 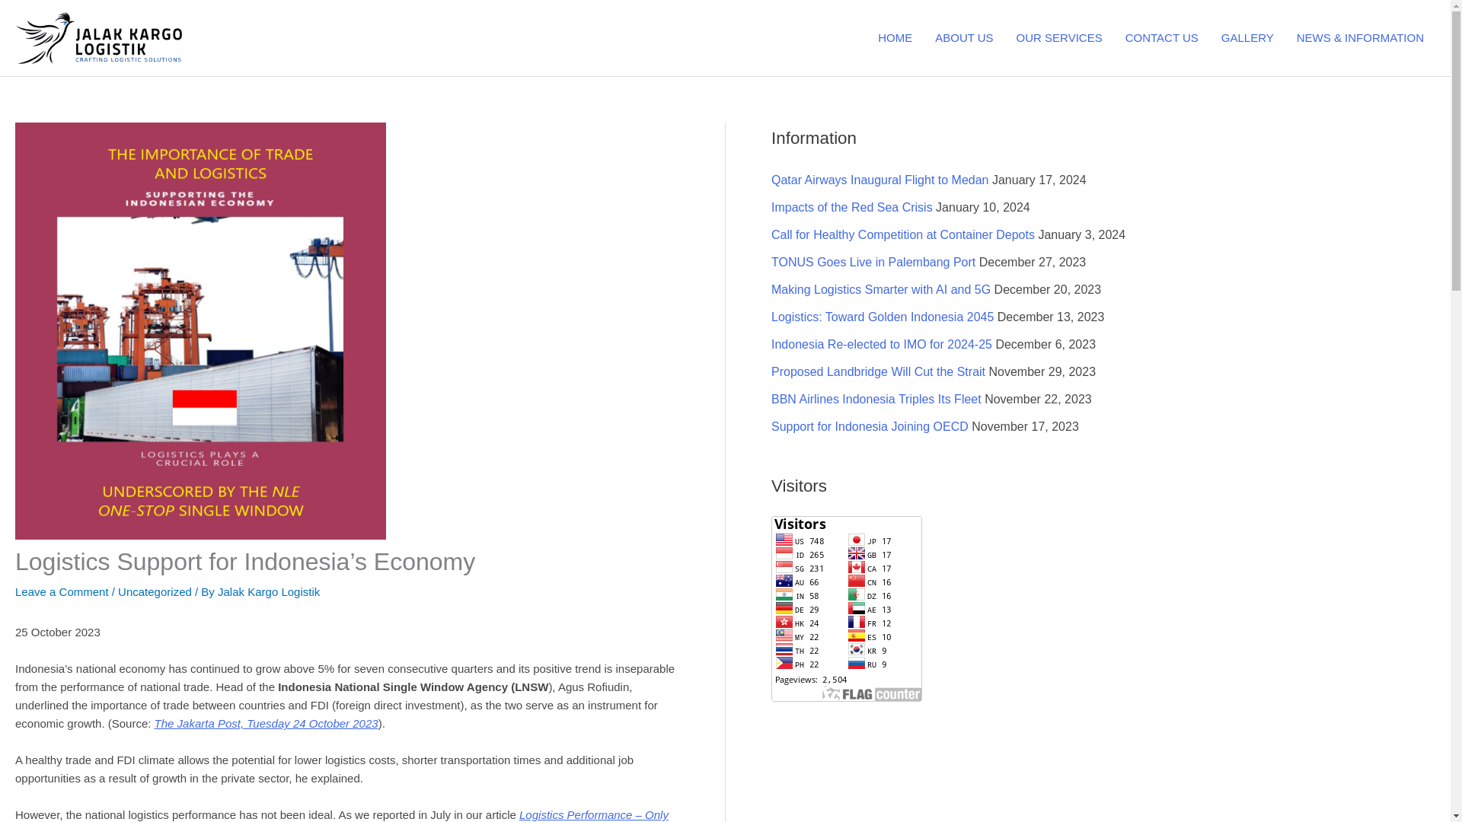 What do you see at coordinates (895, 38) in the screenshot?
I see `HOME` at bounding box center [895, 38].